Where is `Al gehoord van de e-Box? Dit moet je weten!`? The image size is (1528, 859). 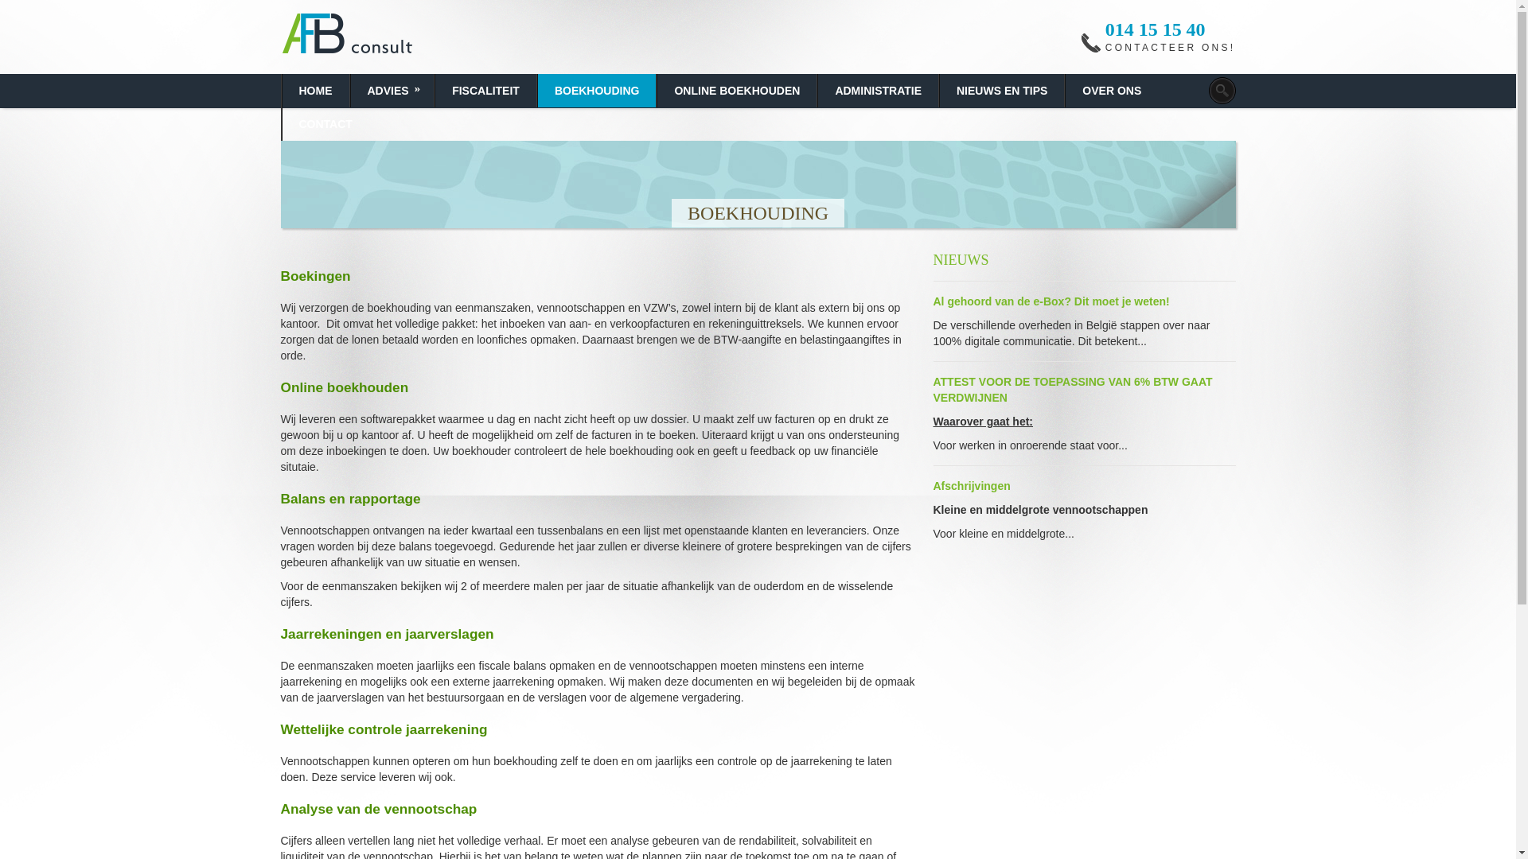
Al gehoord van de e-Box? Dit moet je weten! is located at coordinates (1050, 301).